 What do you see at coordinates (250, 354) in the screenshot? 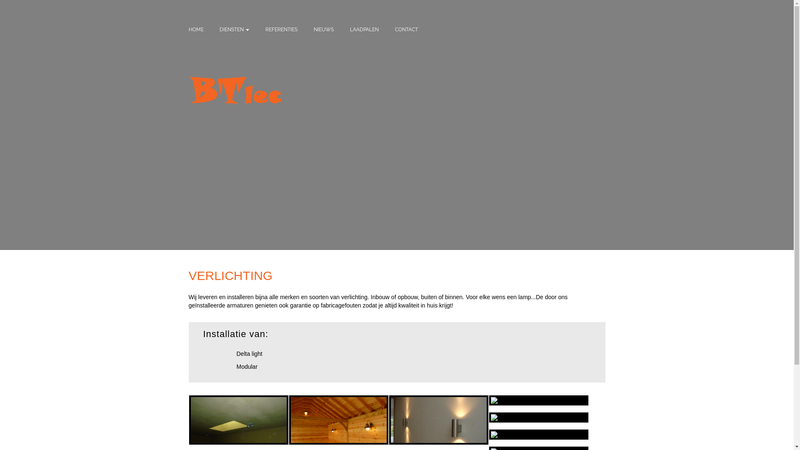
I see `Delta light` at bounding box center [250, 354].